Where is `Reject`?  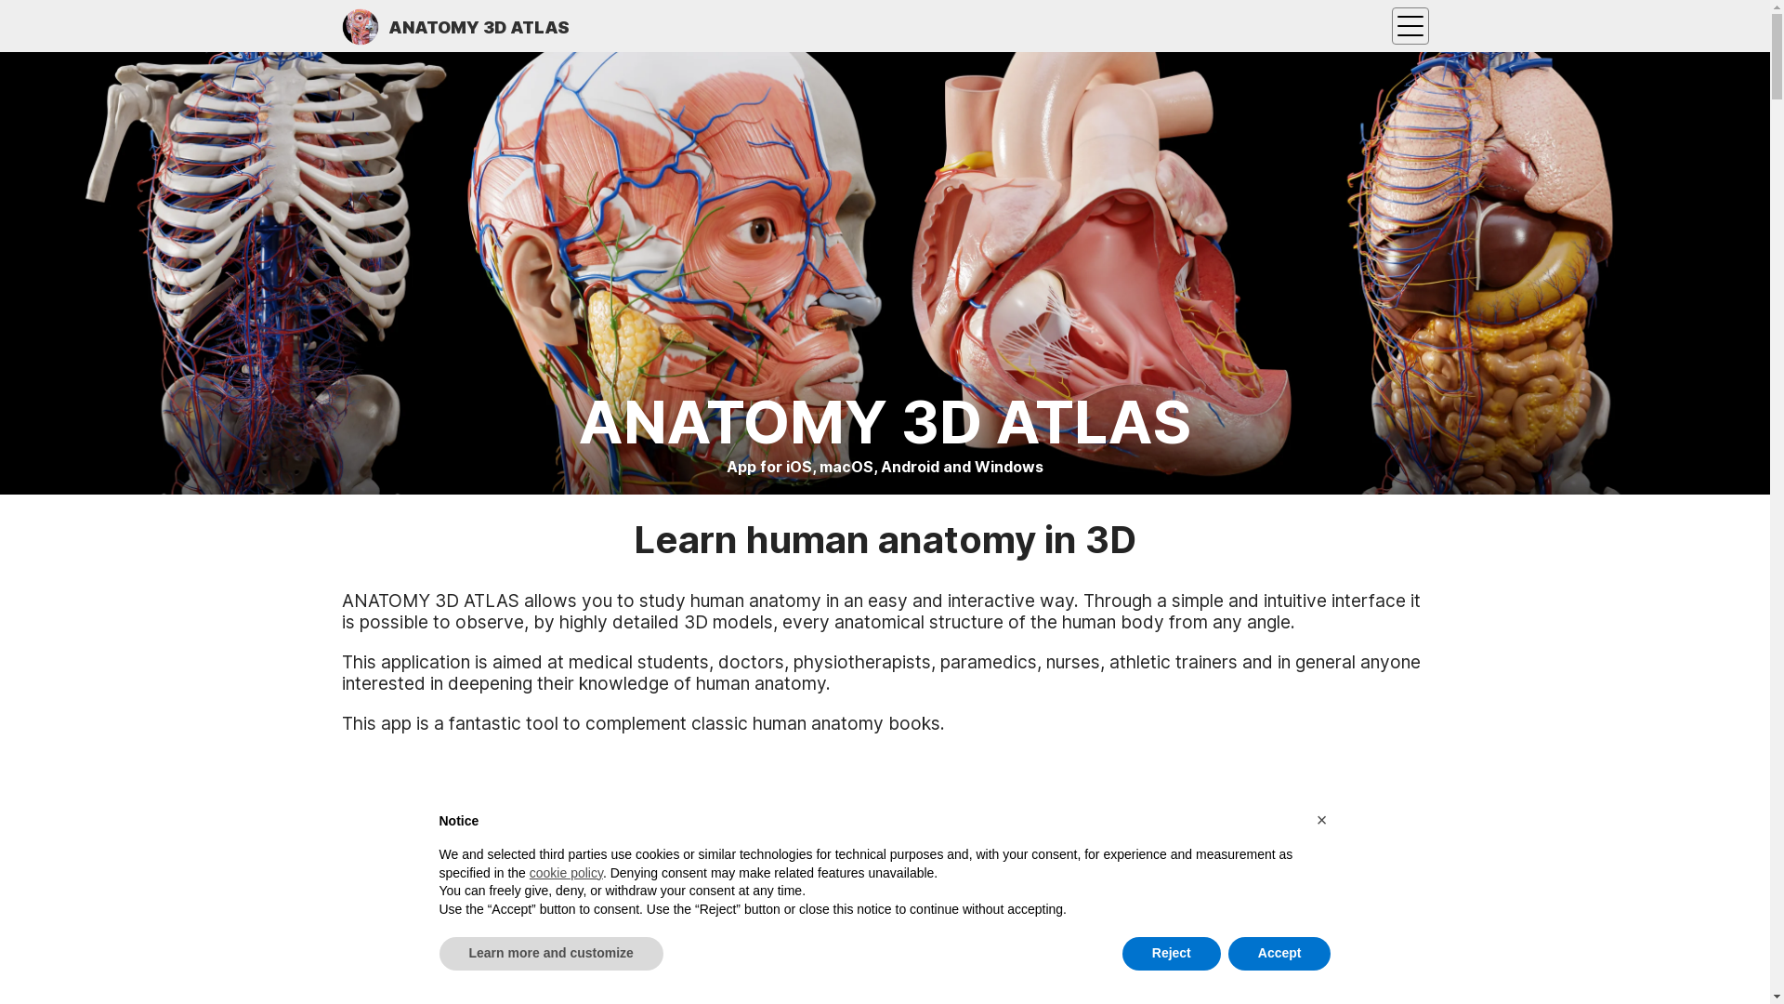 Reject is located at coordinates (1172, 954).